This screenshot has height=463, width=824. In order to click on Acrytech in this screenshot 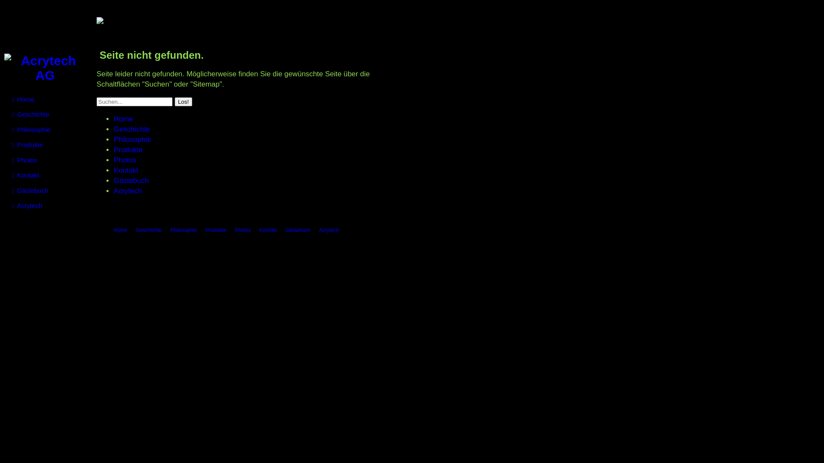, I will do `click(329, 230)`.